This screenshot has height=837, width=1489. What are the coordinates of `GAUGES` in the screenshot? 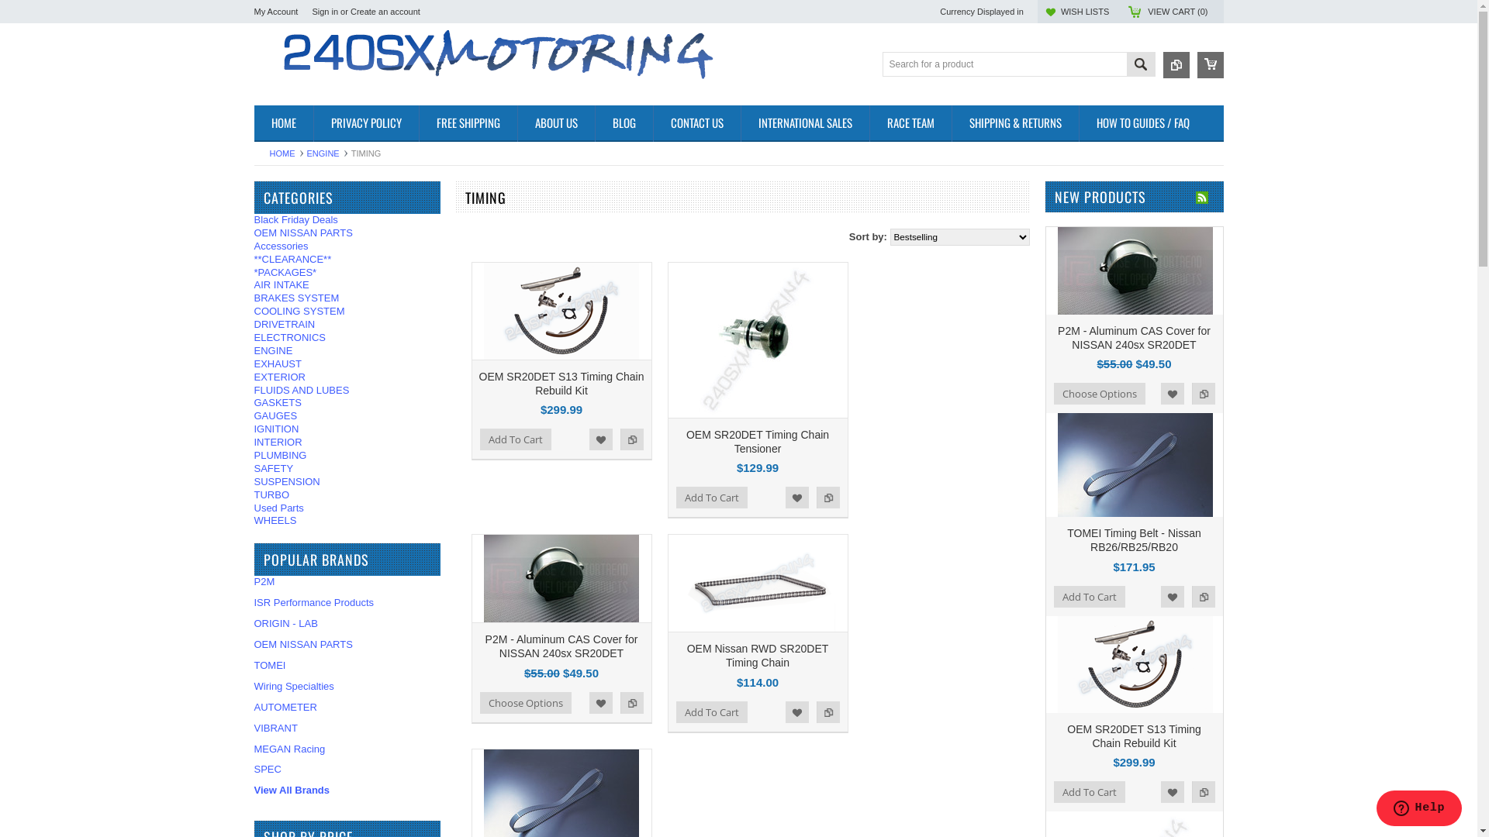 It's located at (347, 417).